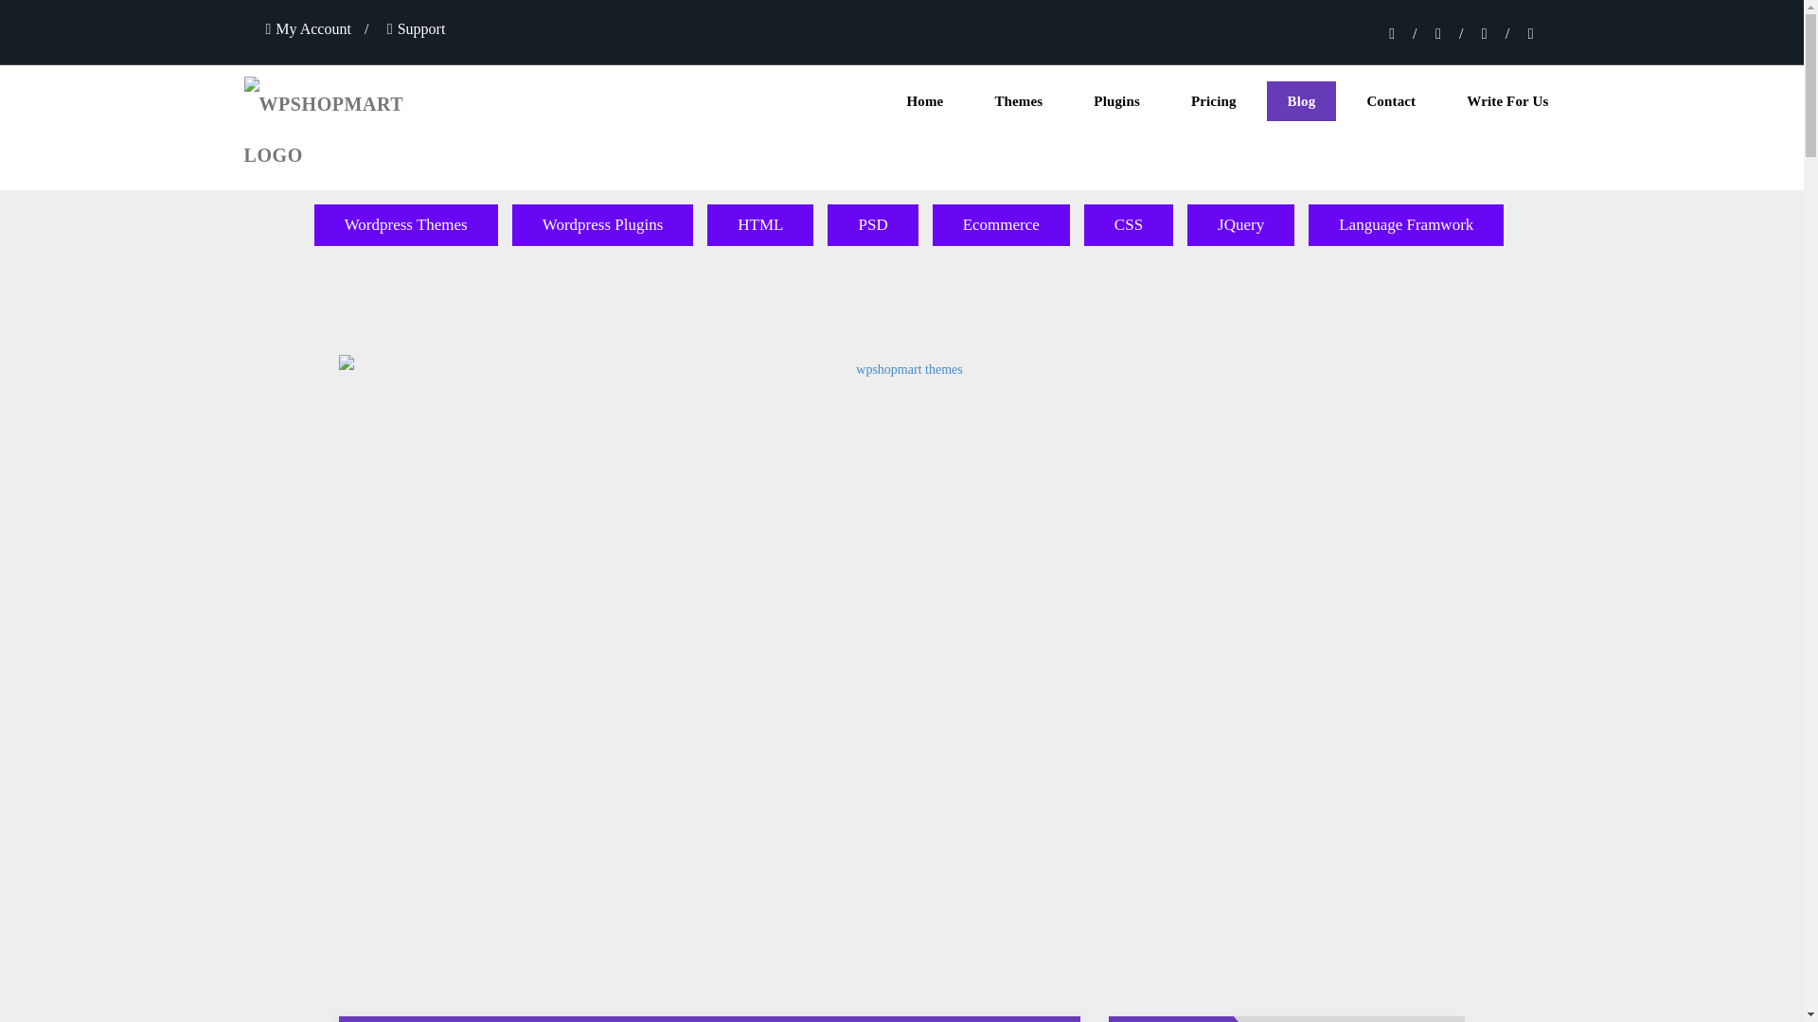  Describe the element at coordinates (416, 28) in the screenshot. I see `Support` at that location.